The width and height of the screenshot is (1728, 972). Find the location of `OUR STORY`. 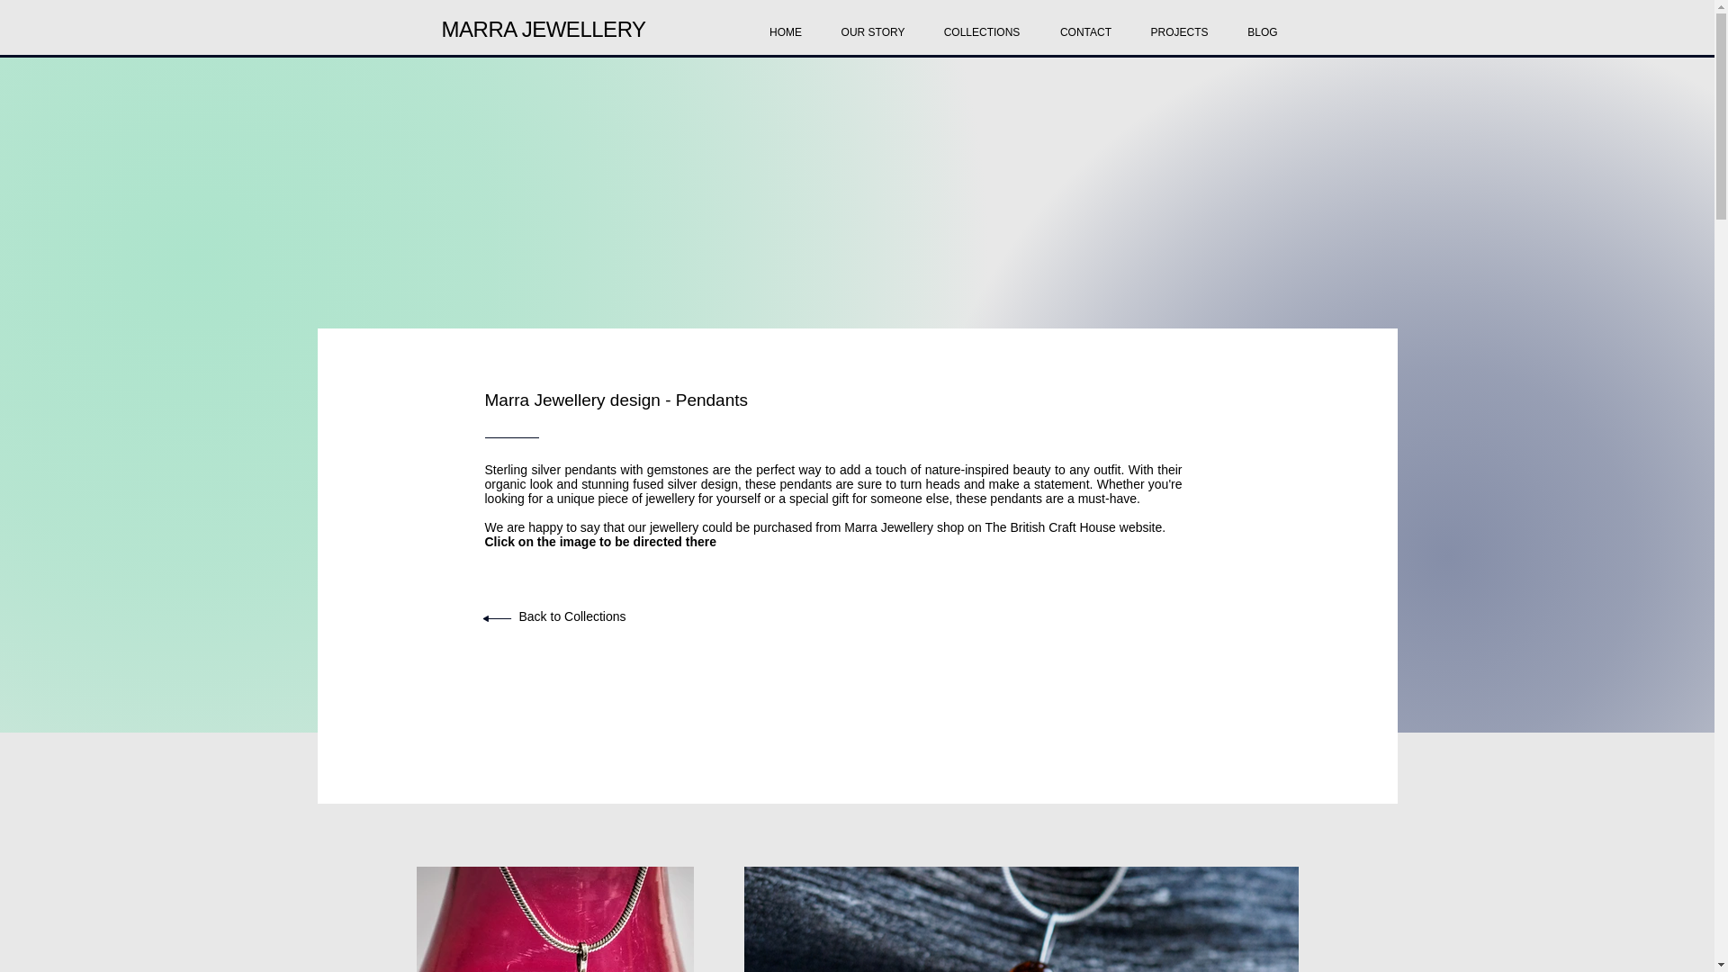

OUR STORY is located at coordinates (873, 23).